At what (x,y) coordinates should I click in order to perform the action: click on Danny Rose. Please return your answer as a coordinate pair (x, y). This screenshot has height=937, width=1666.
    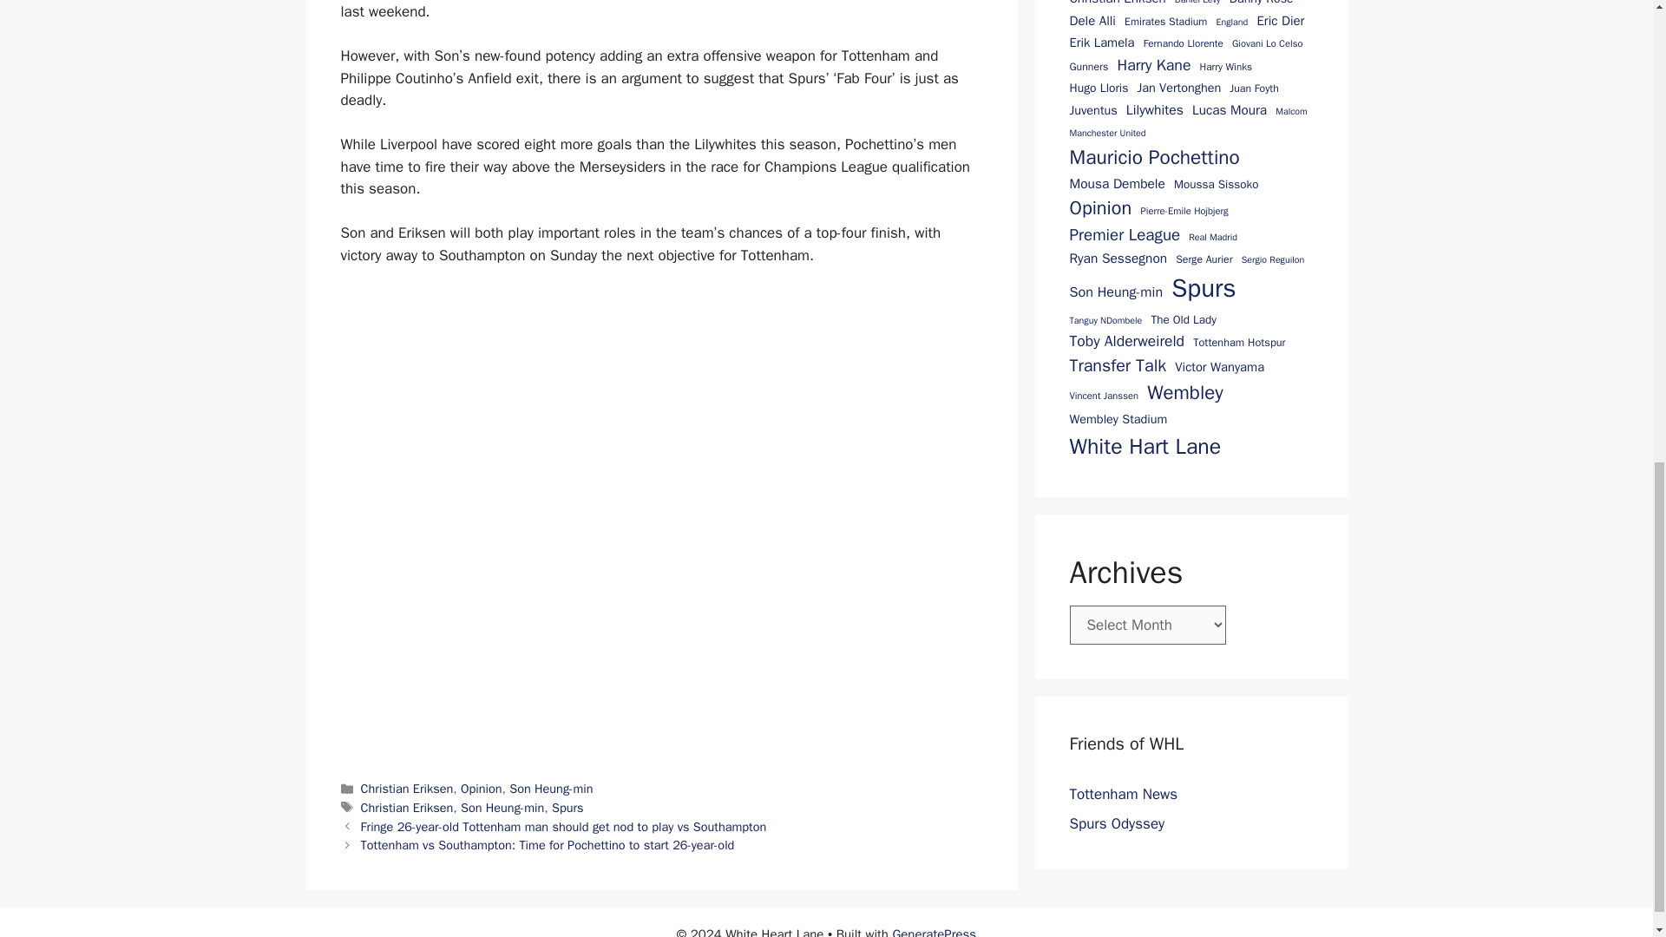
    Looking at the image, I should click on (1262, 3).